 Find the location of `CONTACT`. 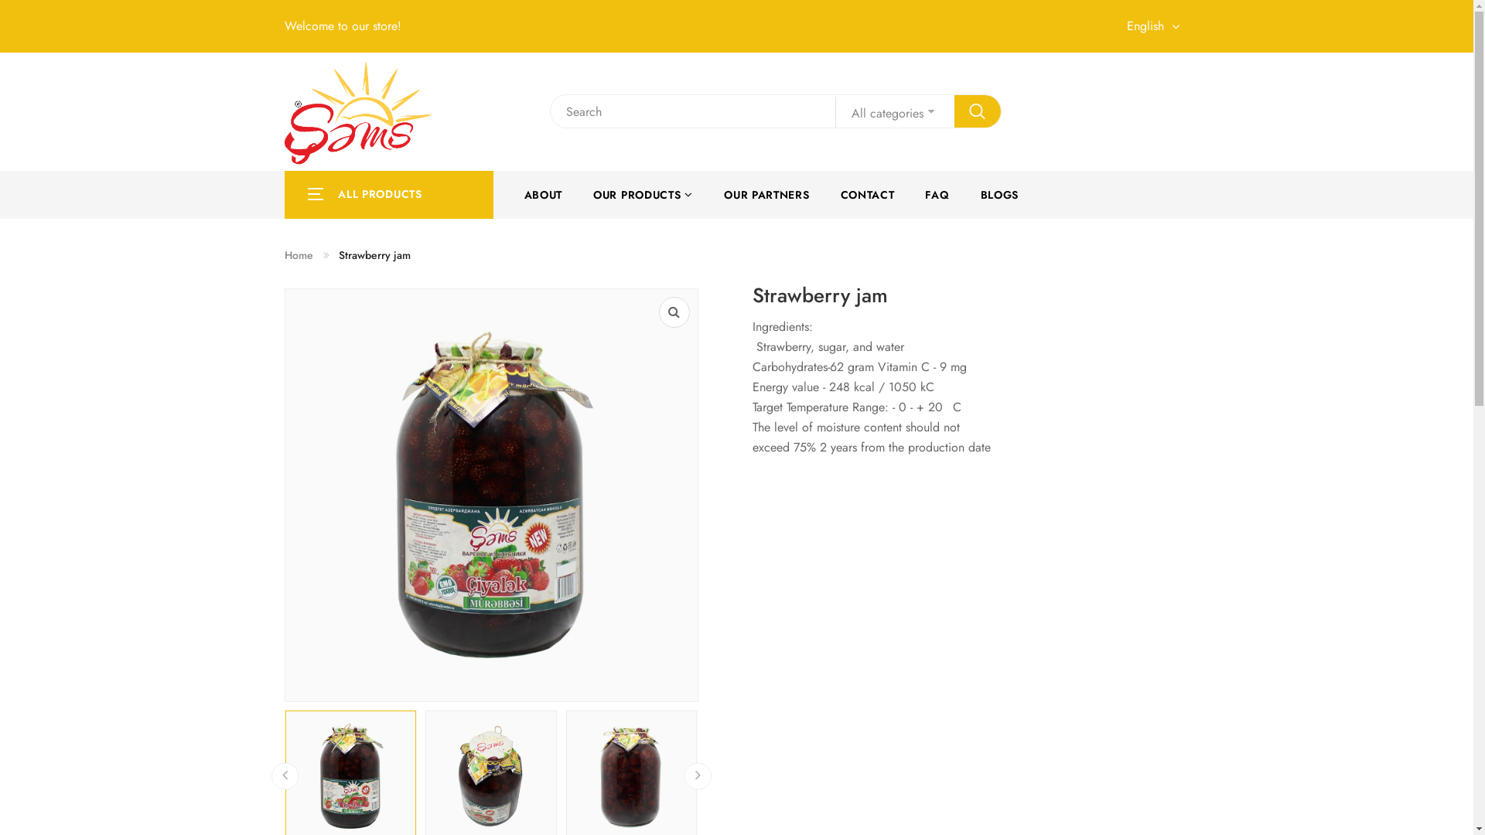

CONTACT is located at coordinates (868, 195).